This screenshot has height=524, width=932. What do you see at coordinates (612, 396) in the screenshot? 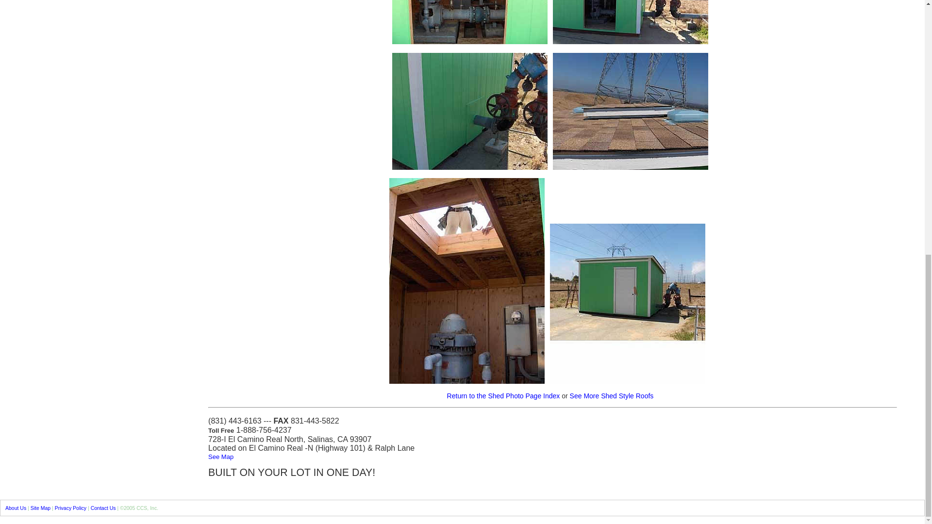
I see `See More Shed Style Roofs` at bounding box center [612, 396].